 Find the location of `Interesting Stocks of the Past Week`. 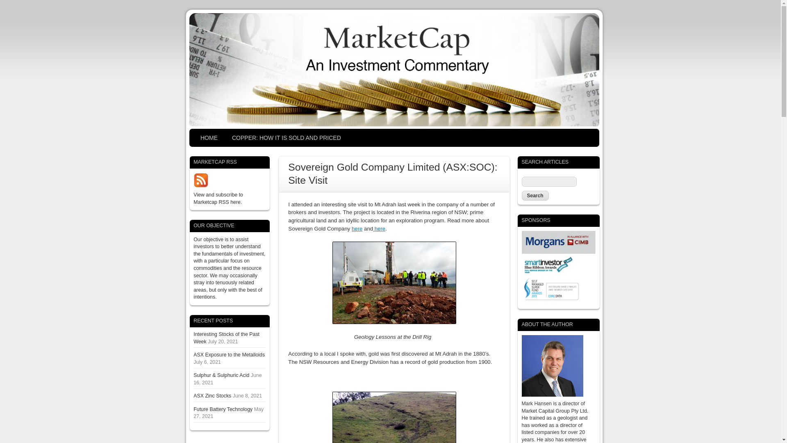

Interesting Stocks of the Past Week is located at coordinates (226, 338).